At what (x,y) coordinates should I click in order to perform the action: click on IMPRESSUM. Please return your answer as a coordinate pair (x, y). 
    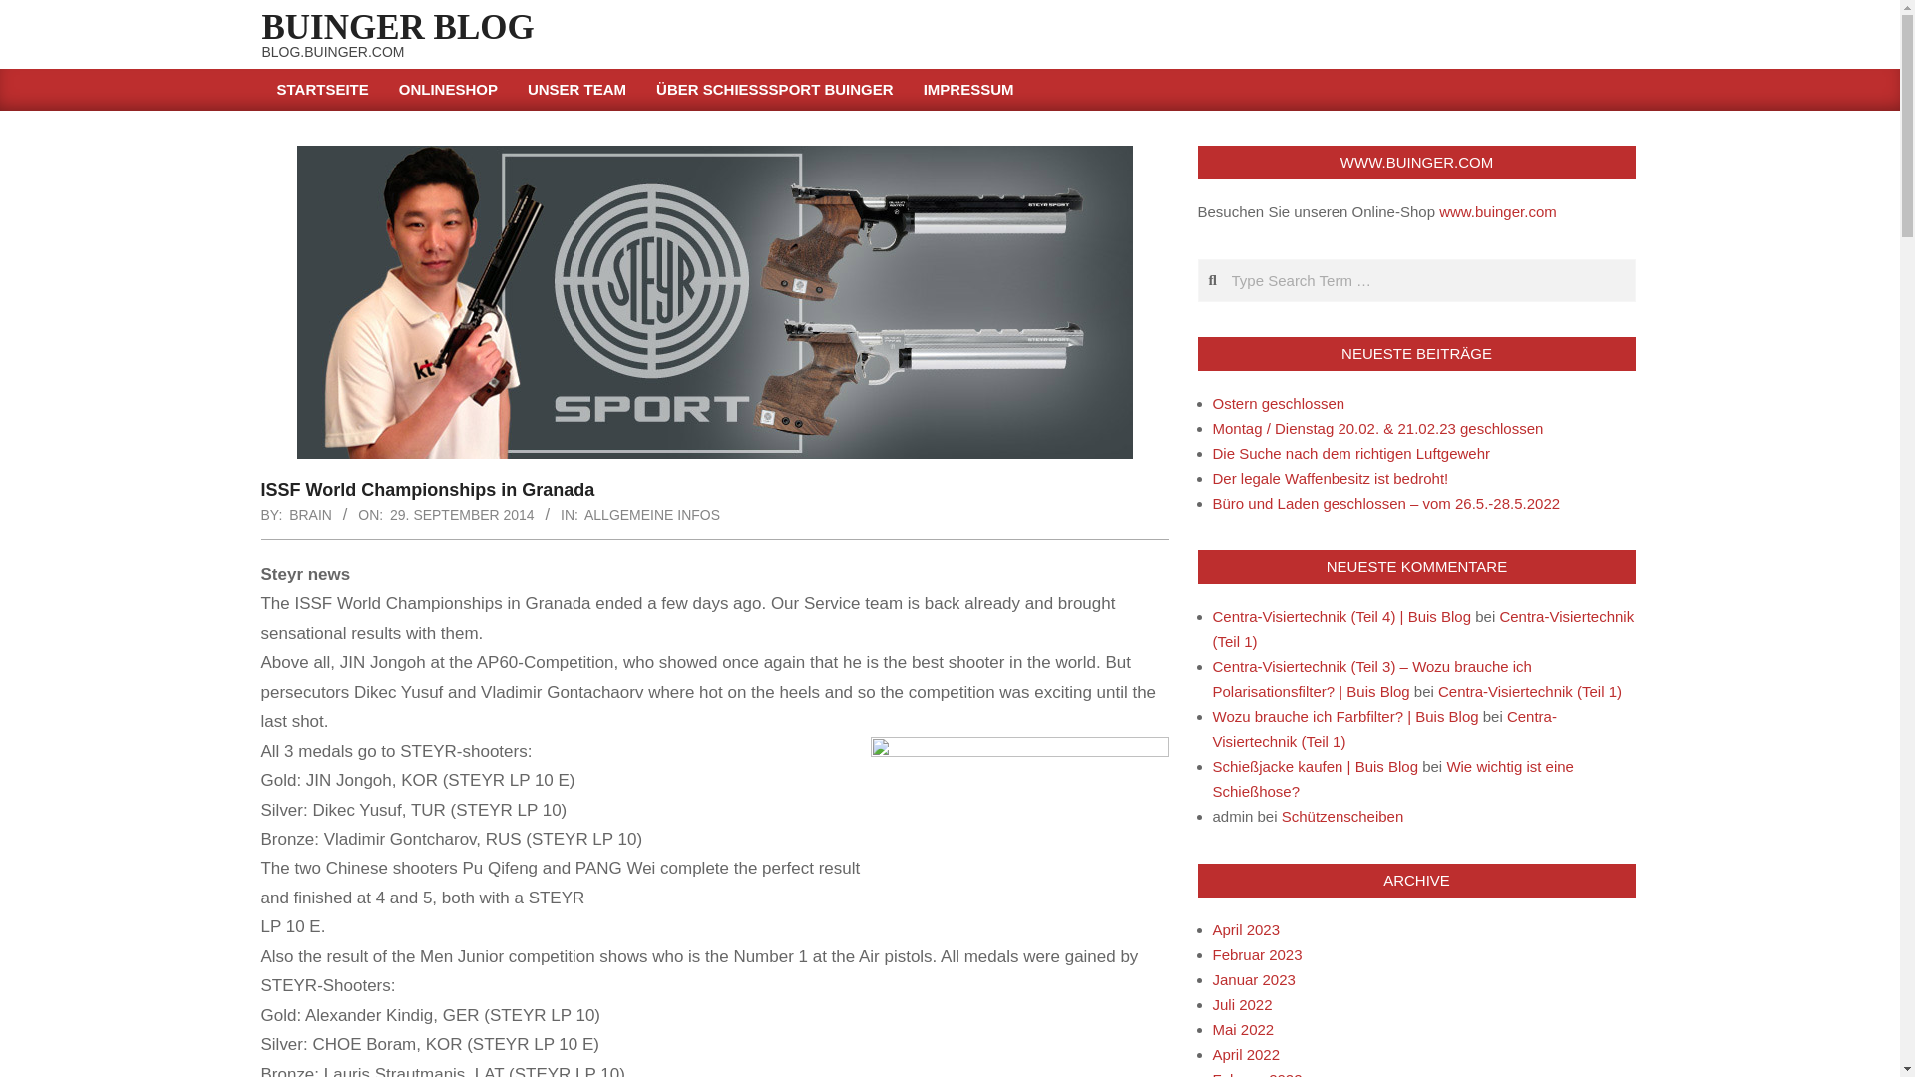
    Looking at the image, I should click on (968, 90).